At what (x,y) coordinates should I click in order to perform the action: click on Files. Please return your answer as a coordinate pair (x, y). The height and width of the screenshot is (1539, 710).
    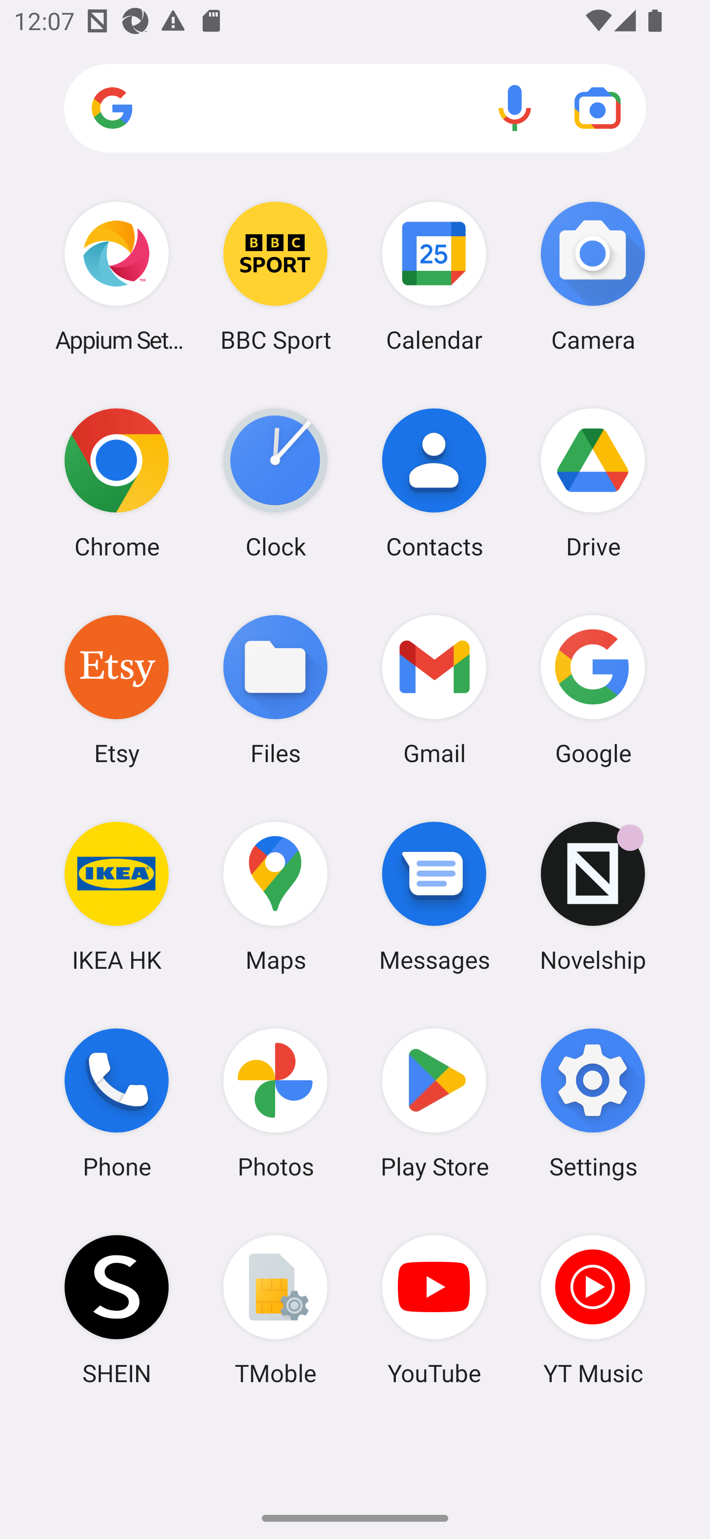
    Looking at the image, I should click on (275, 689).